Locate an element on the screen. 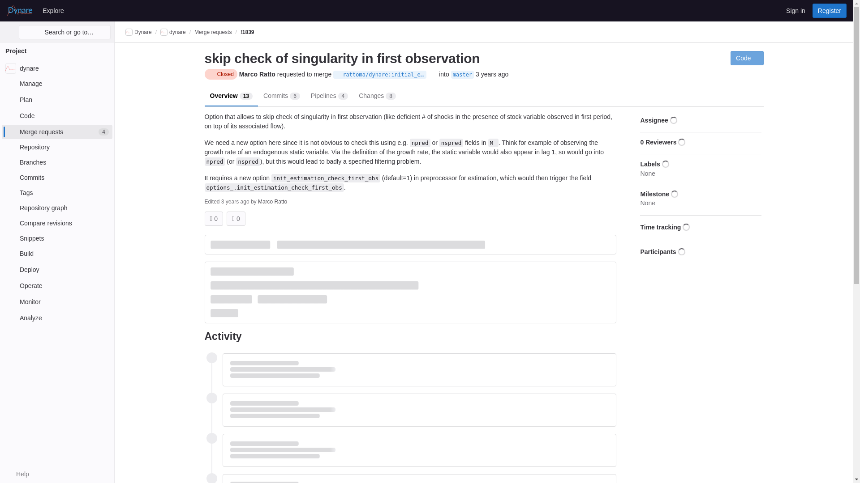 The width and height of the screenshot is (860, 483). Commits is located at coordinates (57, 177).